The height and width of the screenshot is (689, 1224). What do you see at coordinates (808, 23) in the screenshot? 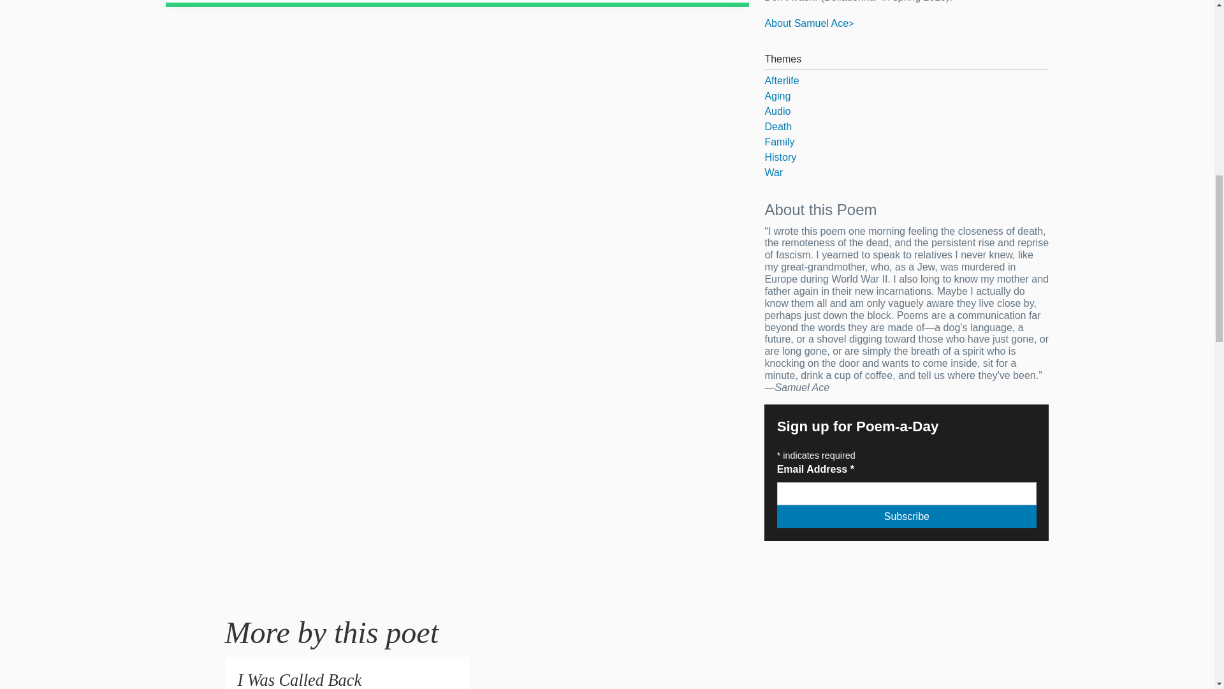
I see `About Samuel Ace` at bounding box center [808, 23].